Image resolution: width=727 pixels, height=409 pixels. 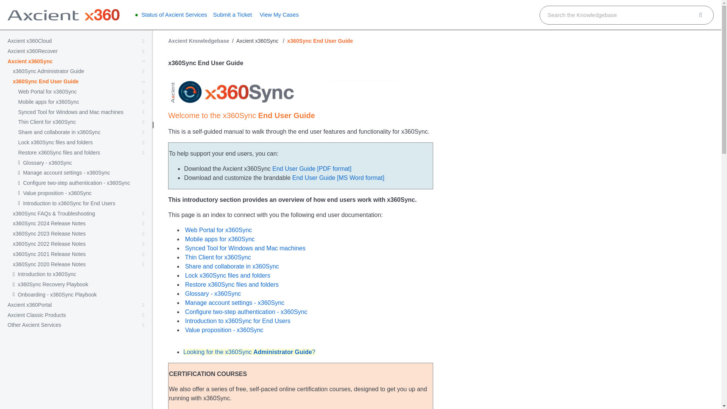 I want to click on Manage account settings - x360Sync, so click(x=67, y=173).